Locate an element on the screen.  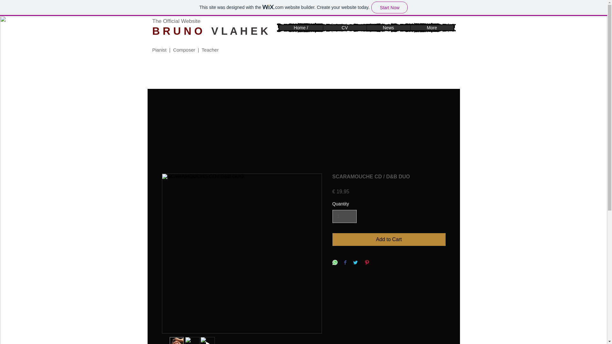
CV is located at coordinates (344, 27).